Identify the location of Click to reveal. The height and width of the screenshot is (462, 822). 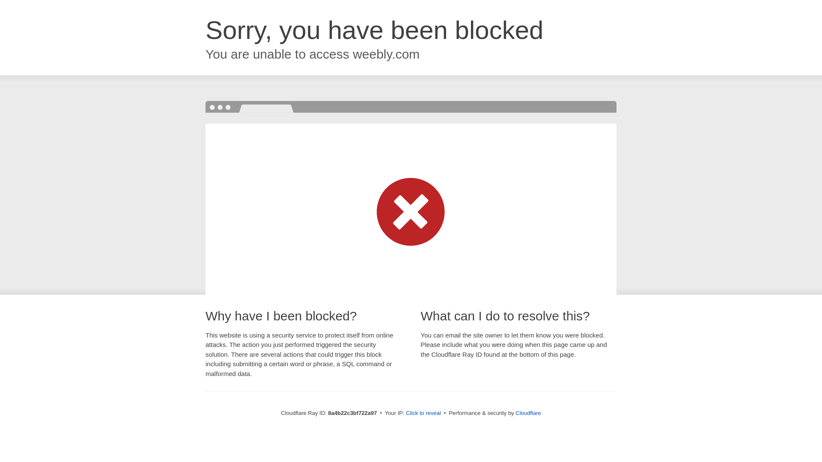
(423, 413).